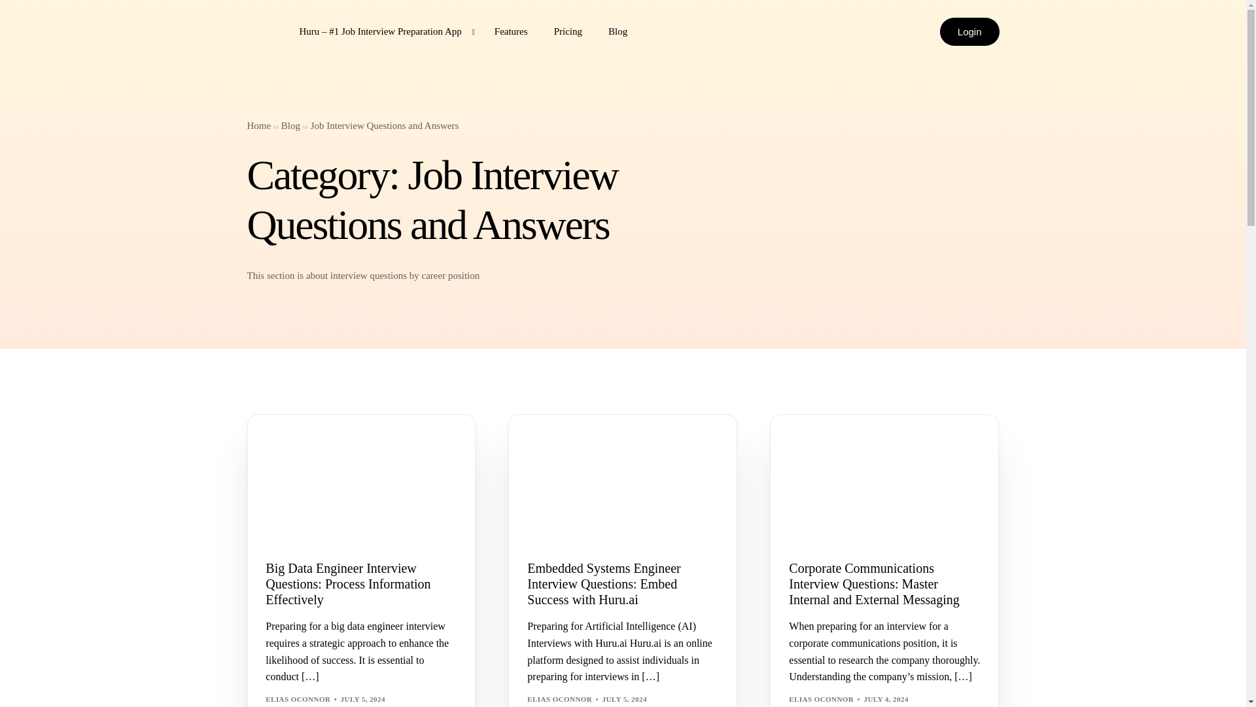 This screenshot has height=707, width=1256. Describe the element at coordinates (559, 698) in the screenshot. I see `ELIAS OCONNOR` at that location.